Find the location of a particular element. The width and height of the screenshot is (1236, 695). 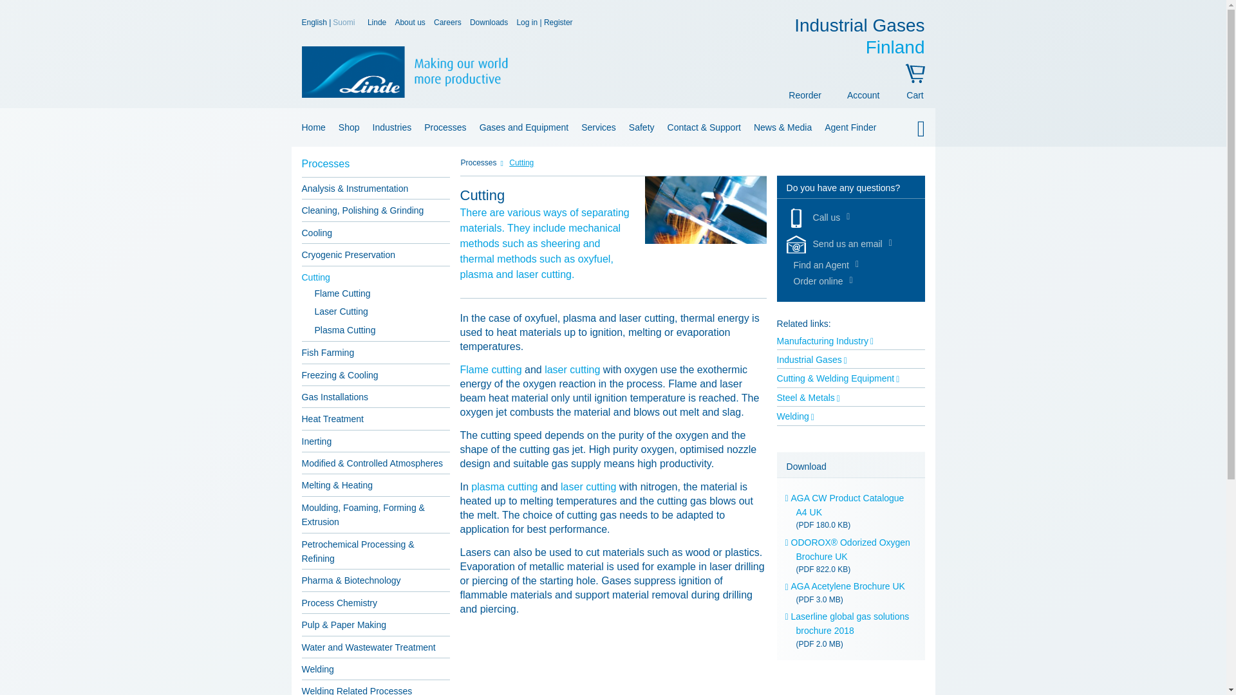

Linde is located at coordinates (310, 127).